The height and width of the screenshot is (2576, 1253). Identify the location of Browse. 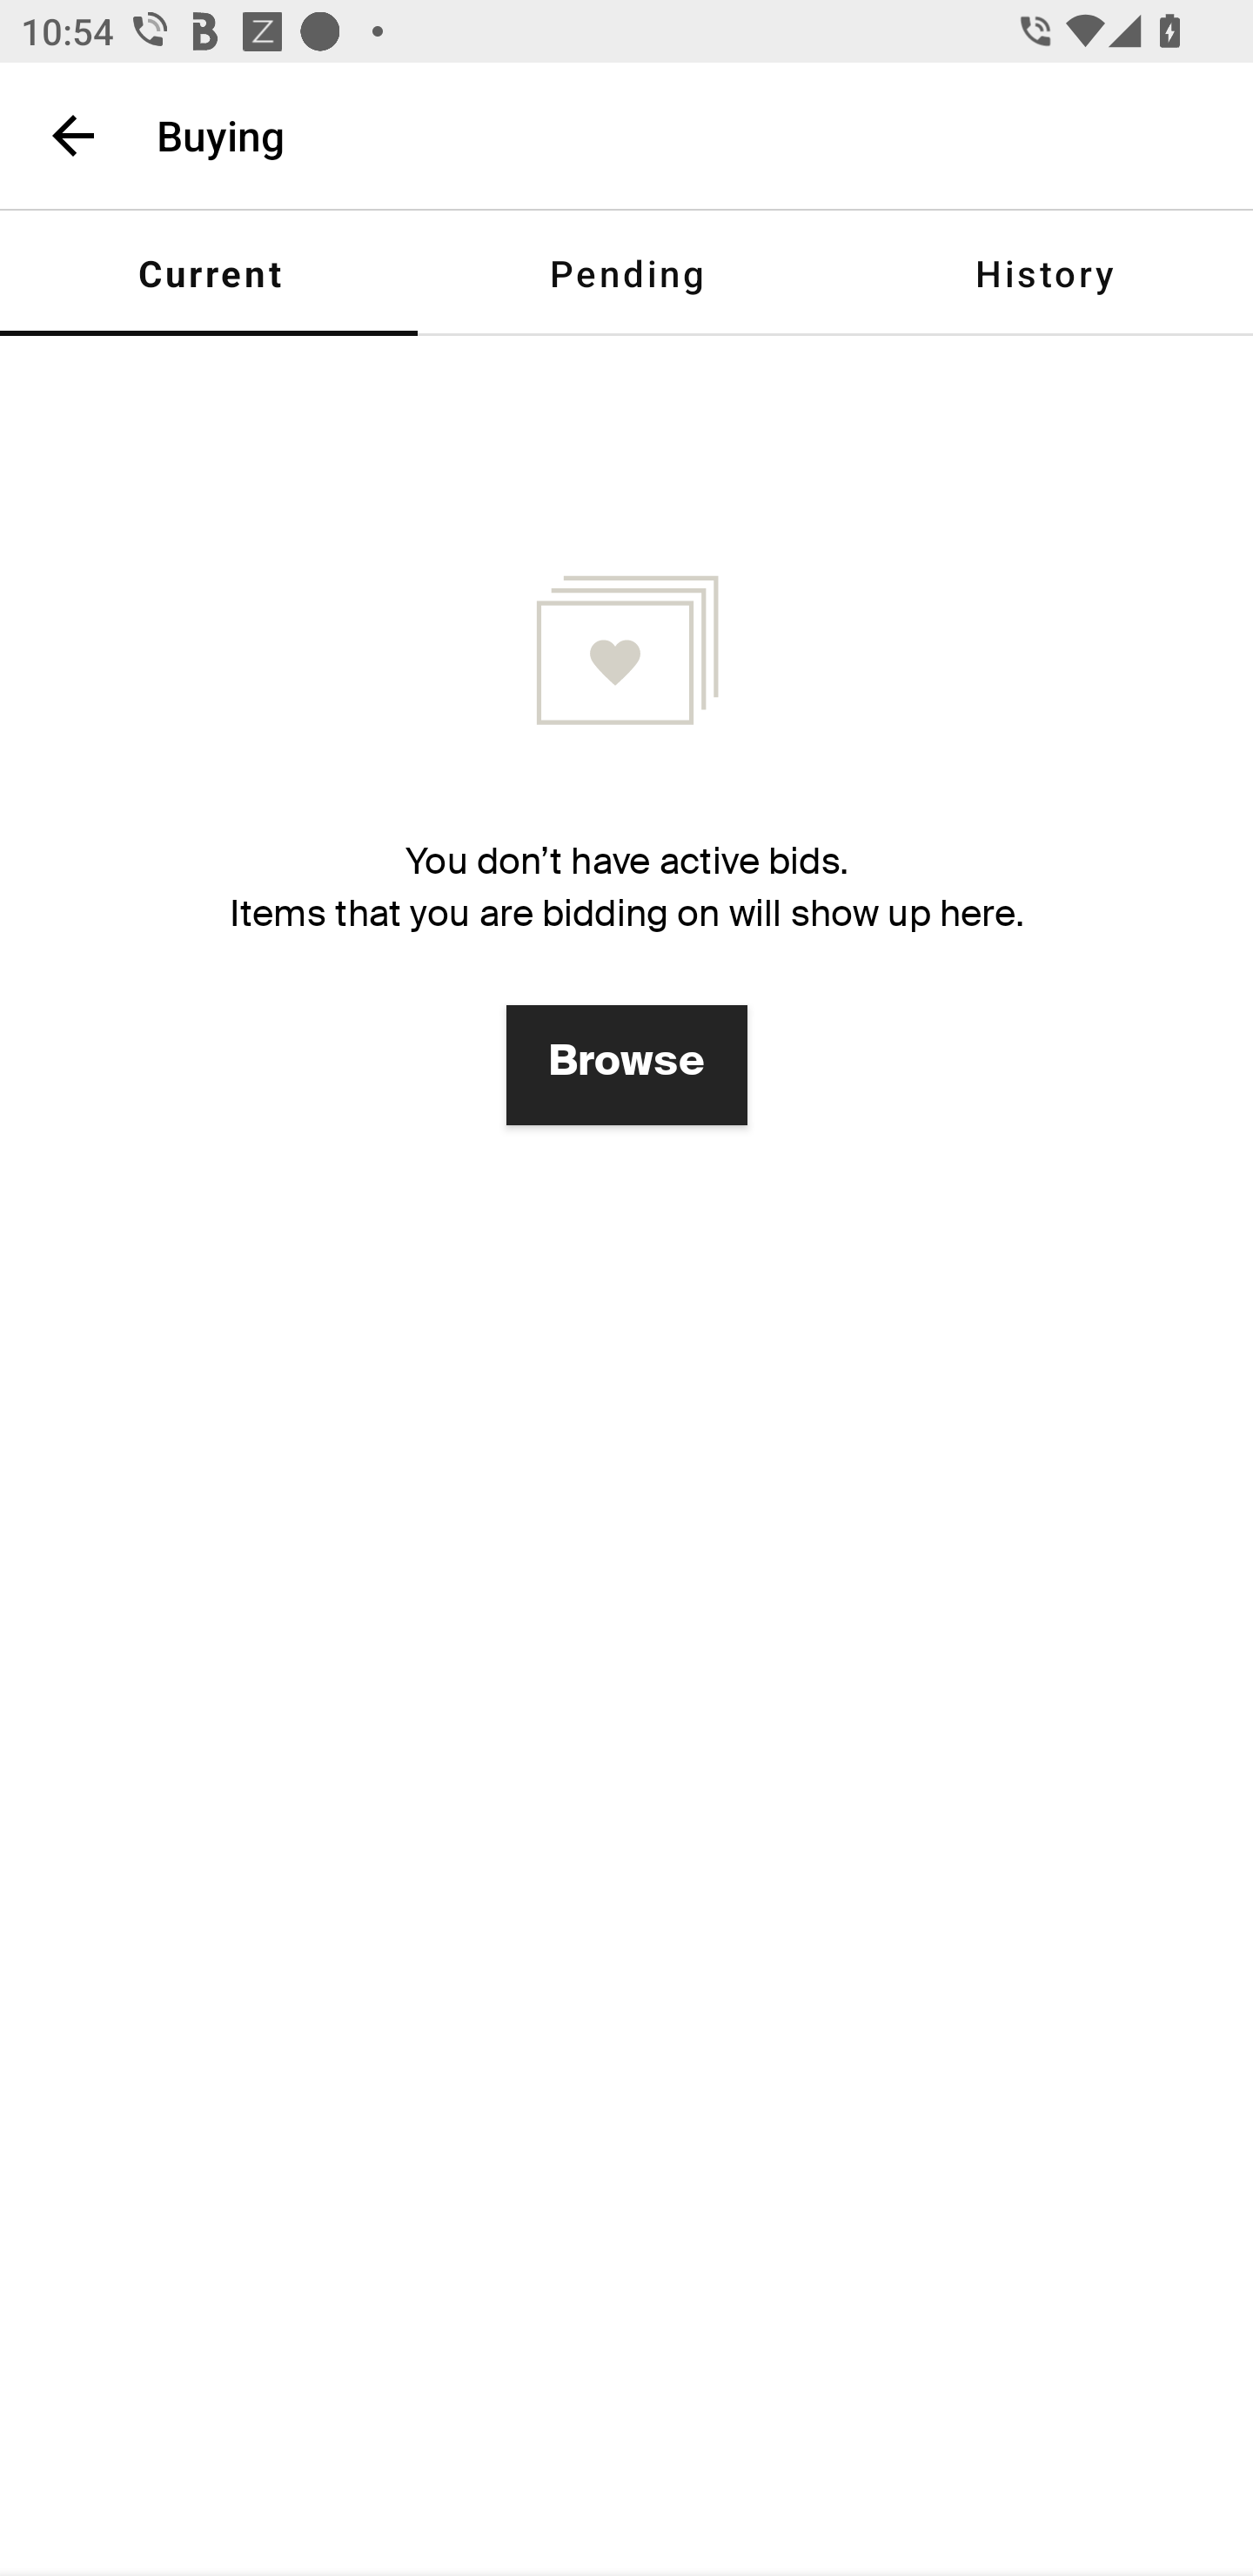
(626, 1065).